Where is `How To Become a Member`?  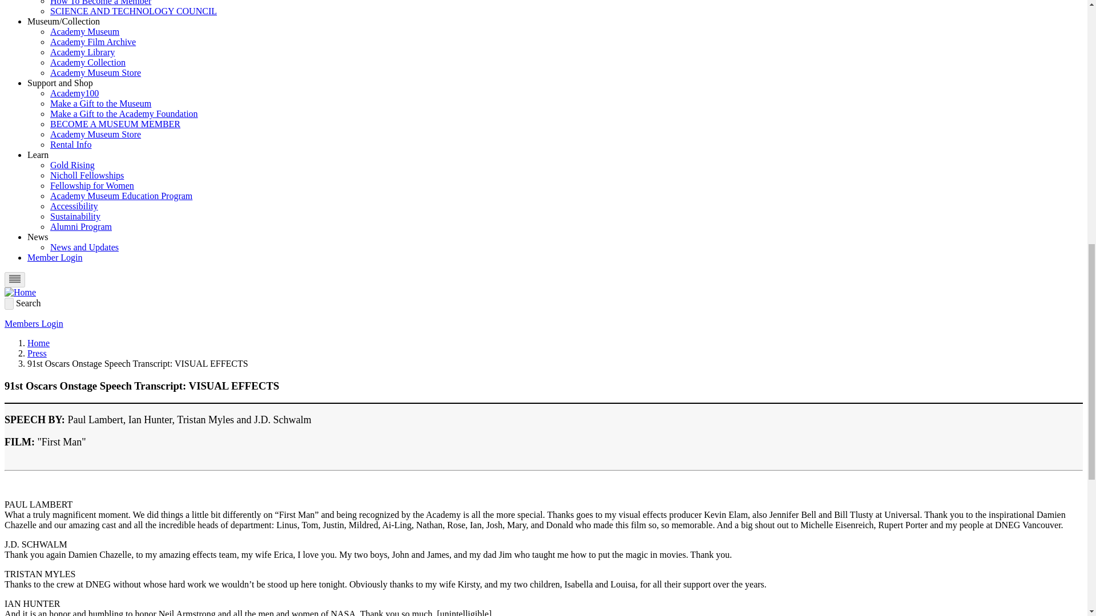
How To Become a Member is located at coordinates (100, 2).